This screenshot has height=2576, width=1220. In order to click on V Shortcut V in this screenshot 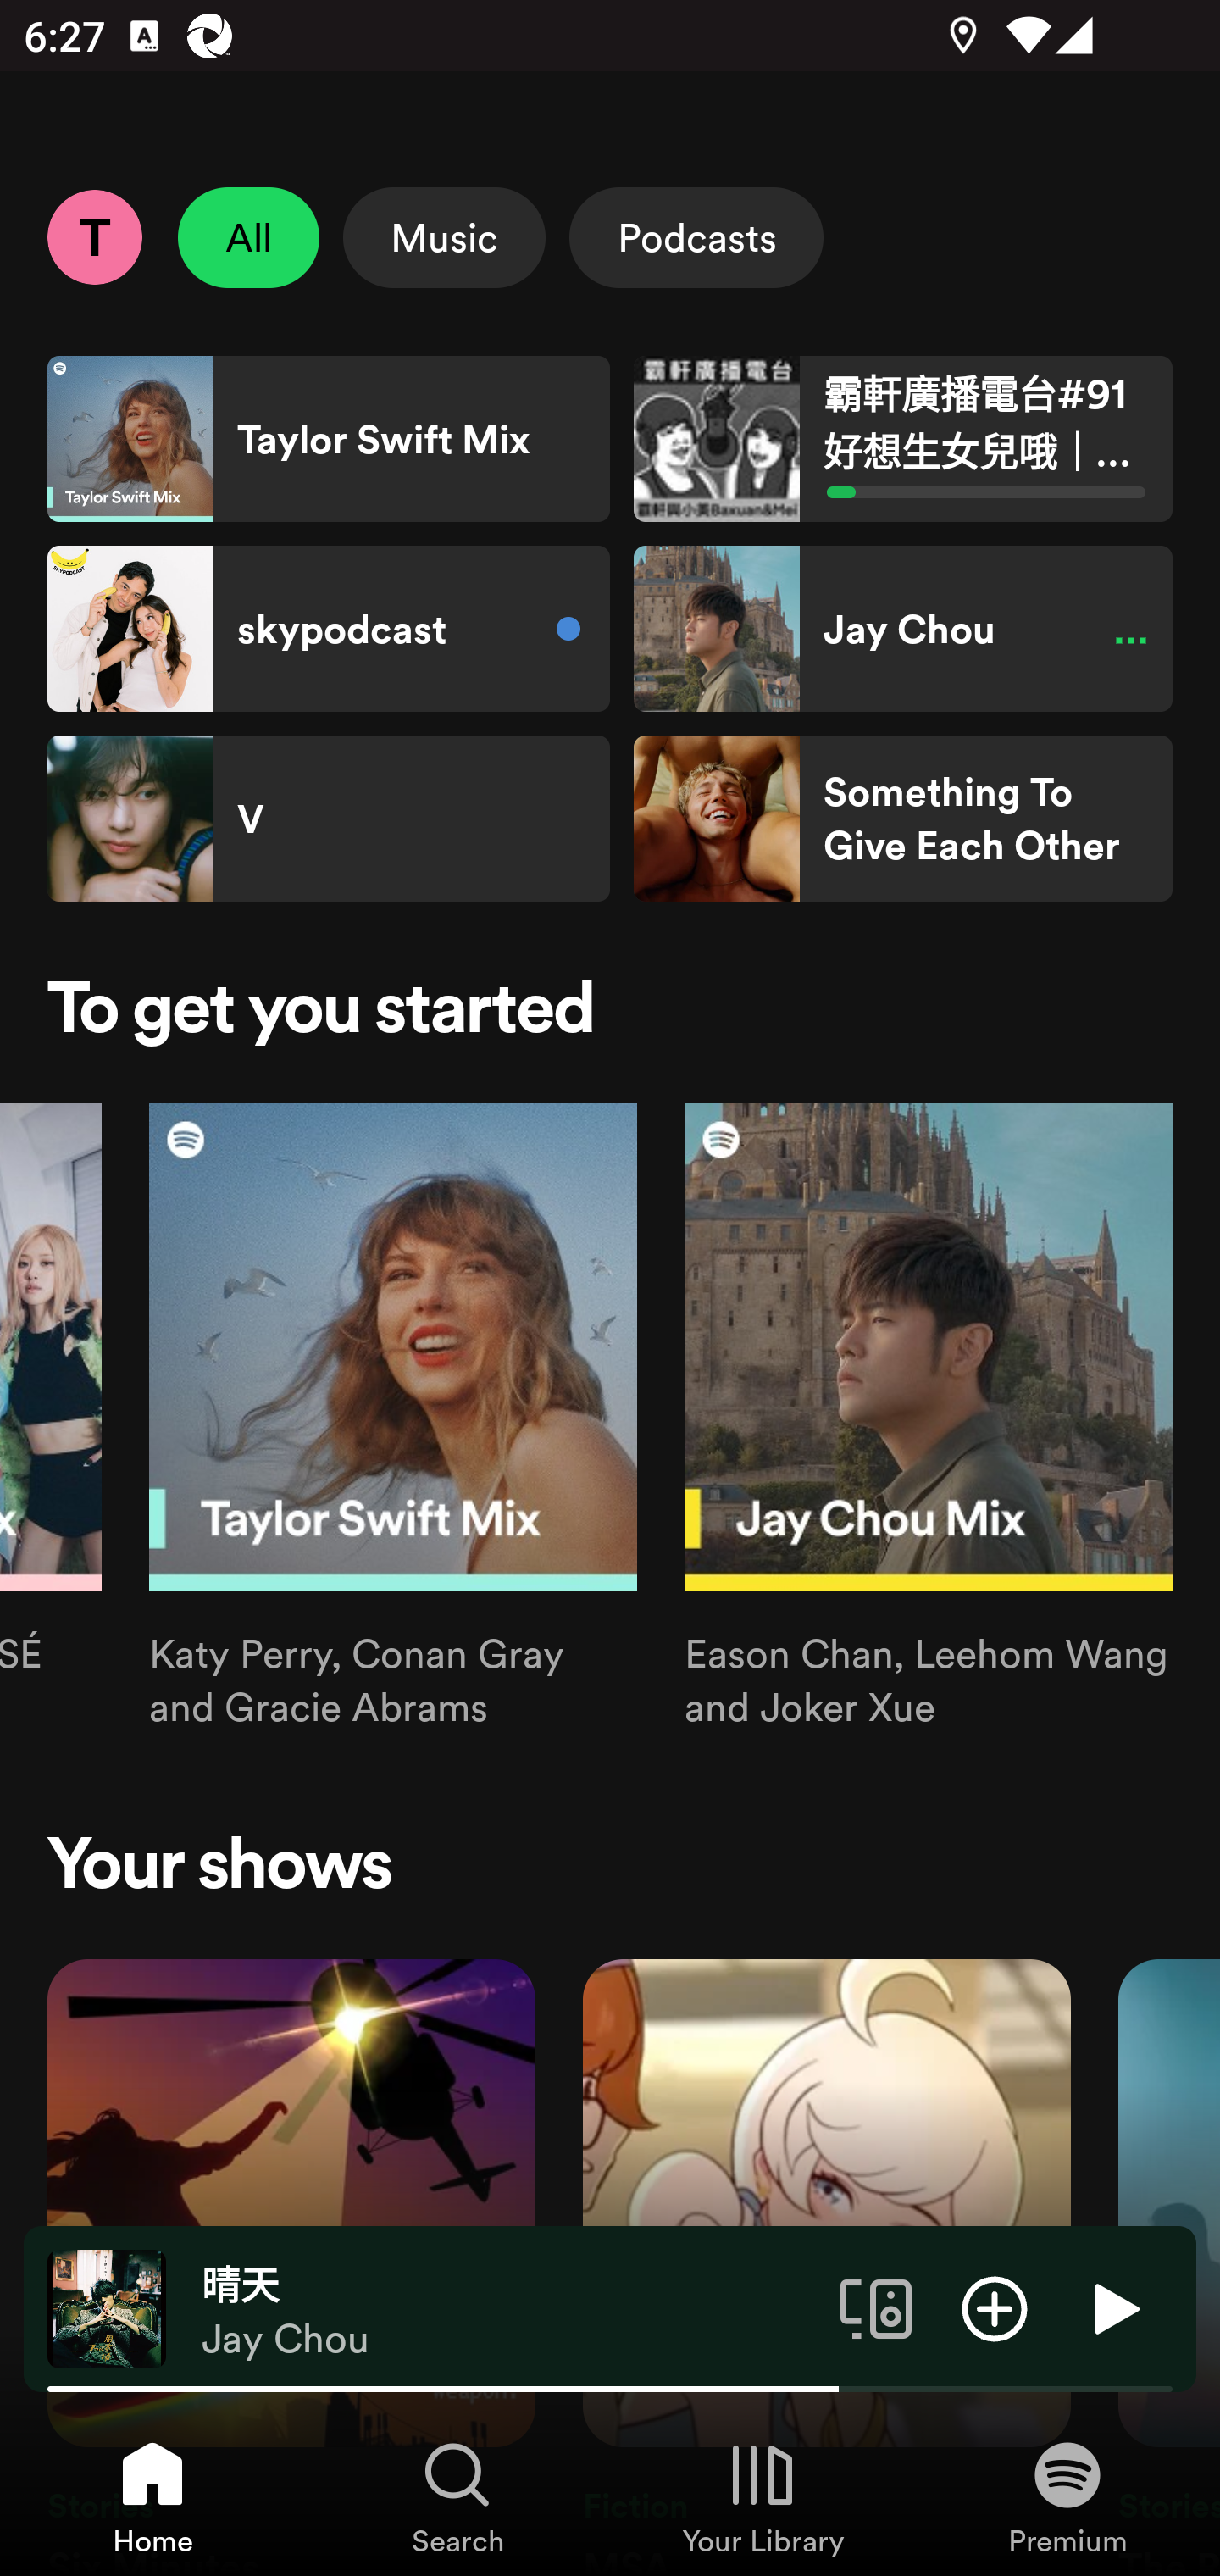, I will do `click(329, 819)`.